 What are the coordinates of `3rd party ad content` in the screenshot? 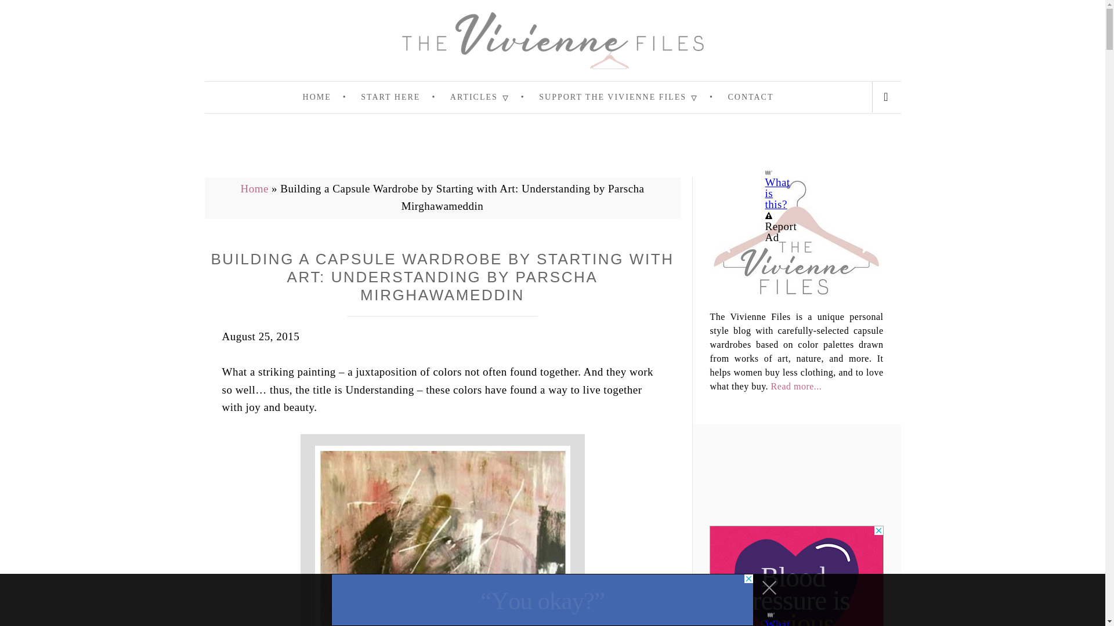 It's located at (542, 600).